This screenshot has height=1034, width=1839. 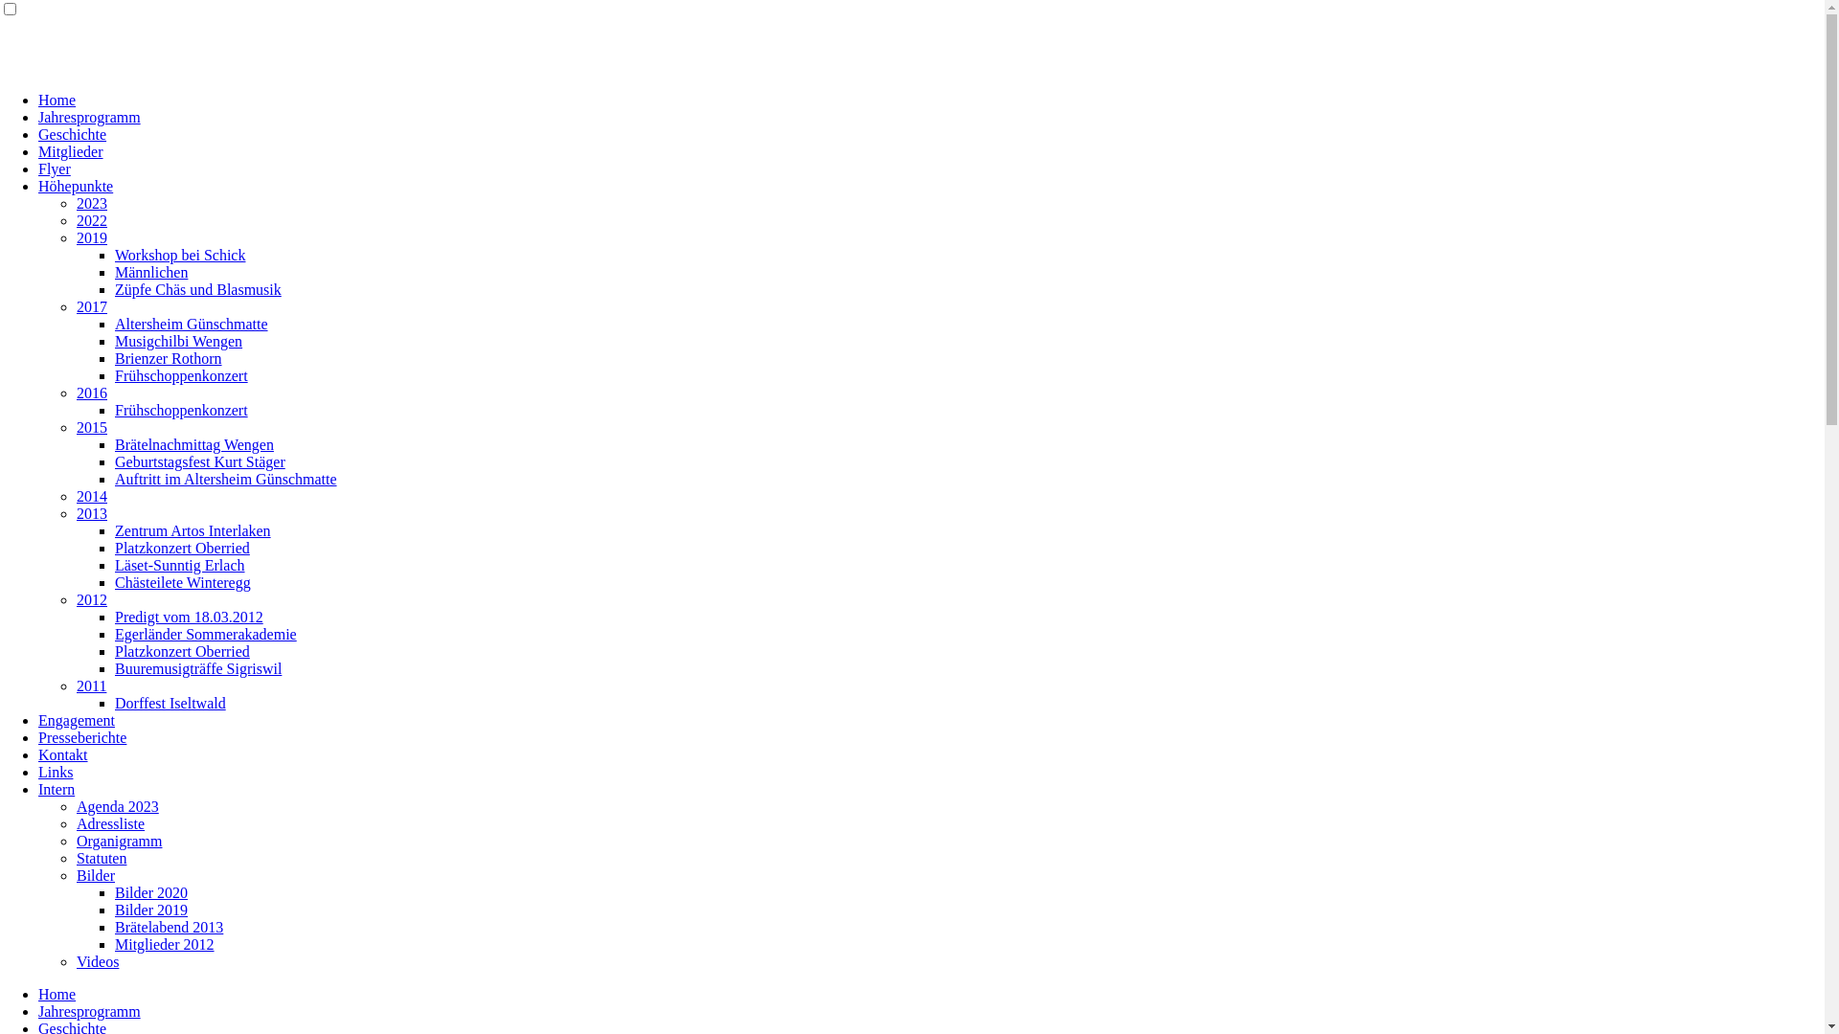 I want to click on Platzkonzert Oberried, so click(x=182, y=651).